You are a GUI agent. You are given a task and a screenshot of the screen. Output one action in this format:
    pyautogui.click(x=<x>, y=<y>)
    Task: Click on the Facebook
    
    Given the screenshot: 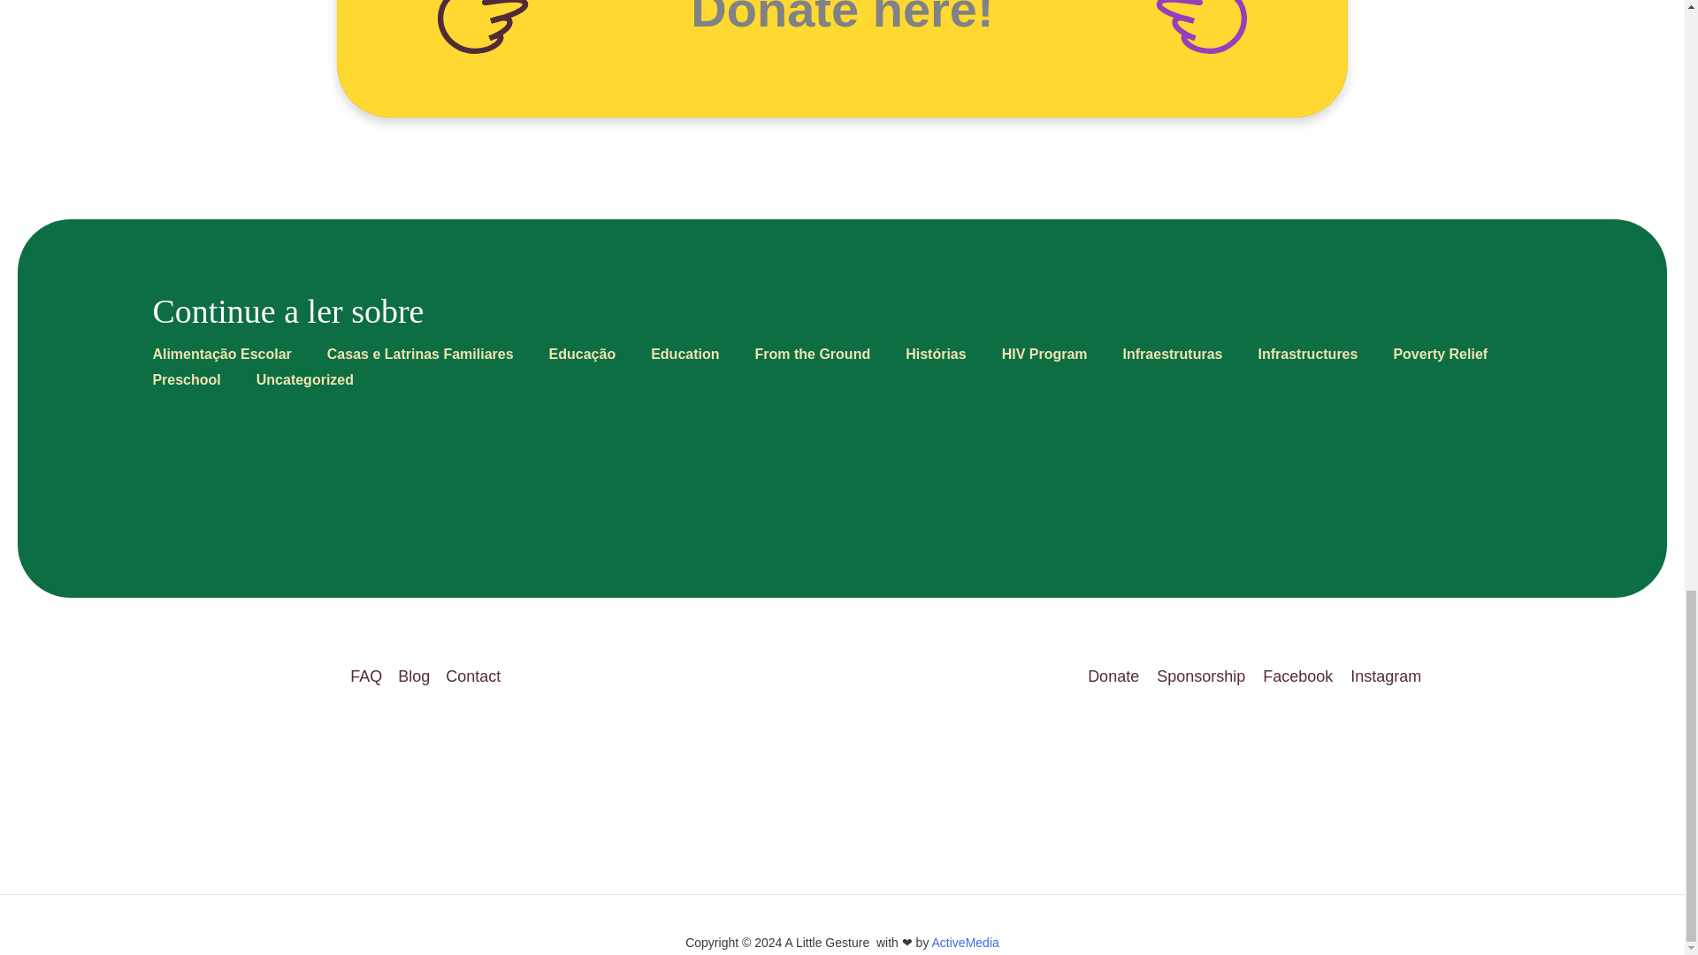 What is the action you would take?
    pyautogui.click(x=1297, y=676)
    